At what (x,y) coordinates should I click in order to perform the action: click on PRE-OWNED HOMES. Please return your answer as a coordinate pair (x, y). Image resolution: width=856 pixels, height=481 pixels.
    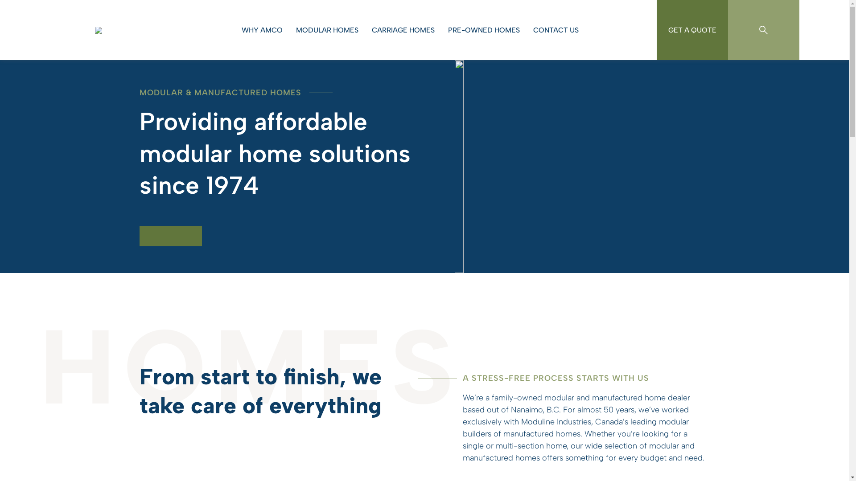
    Looking at the image, I should click on (489, 30).